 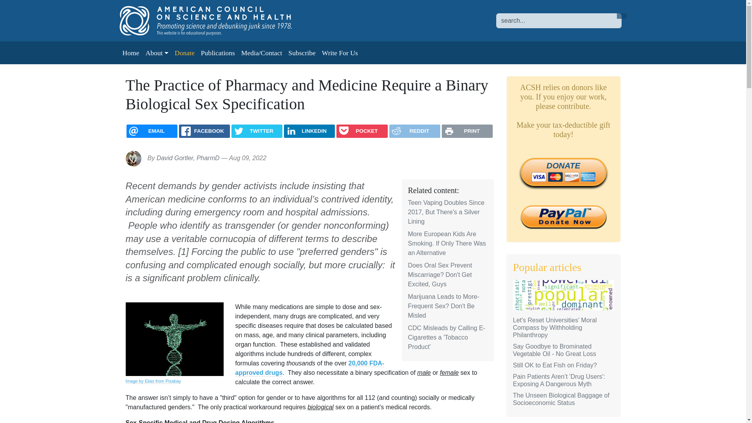 What do you see at coordinates (213, 20) in the screenshot?
I see `Home` at bounding box center [213, 20].